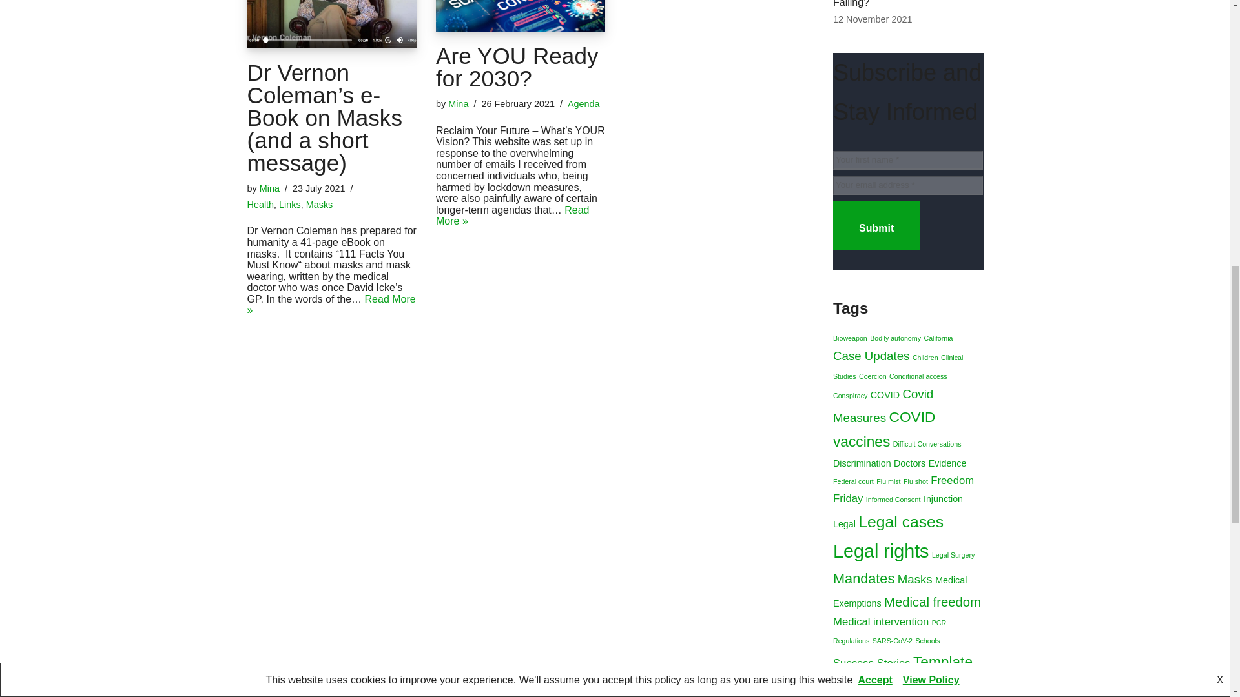 Image resolution: width=1240 pixels, height=697 pixels. Describe the element at coordinates (521, 15) in the screenshot. I see `Are YOU Ready for 2030?` at that location.